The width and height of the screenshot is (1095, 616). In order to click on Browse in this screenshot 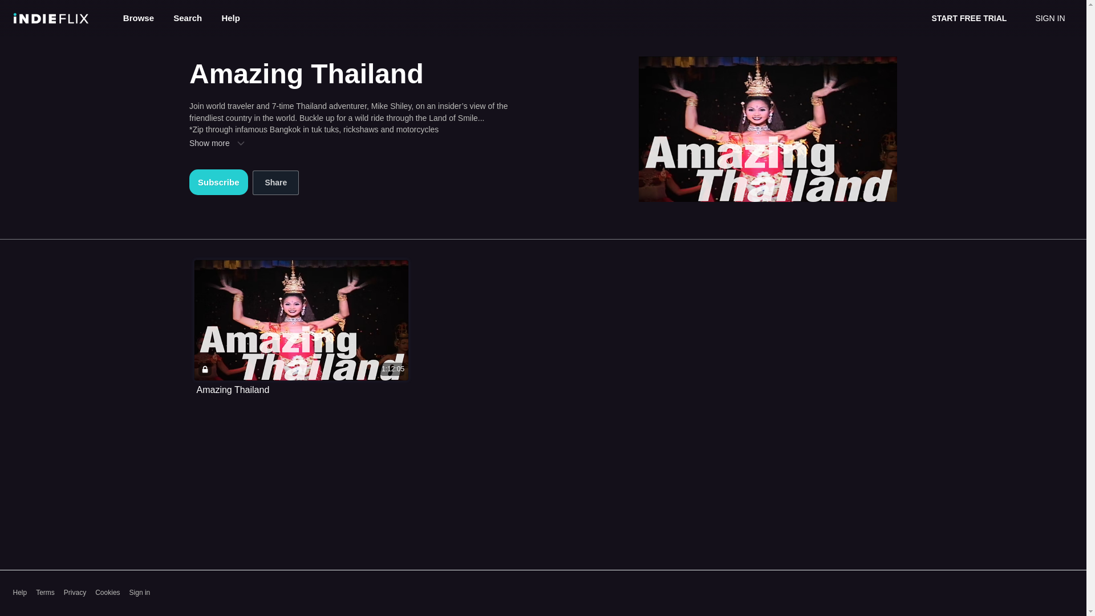, I will do `click(140, 17)`.